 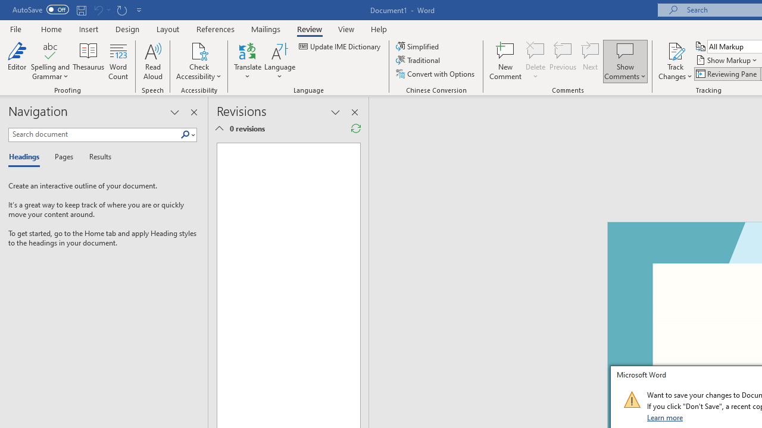 What do you see at coordinates (341, 46) in the screenshot?
I see `Update IME Dictionary...` at bounding box center [341, 46].